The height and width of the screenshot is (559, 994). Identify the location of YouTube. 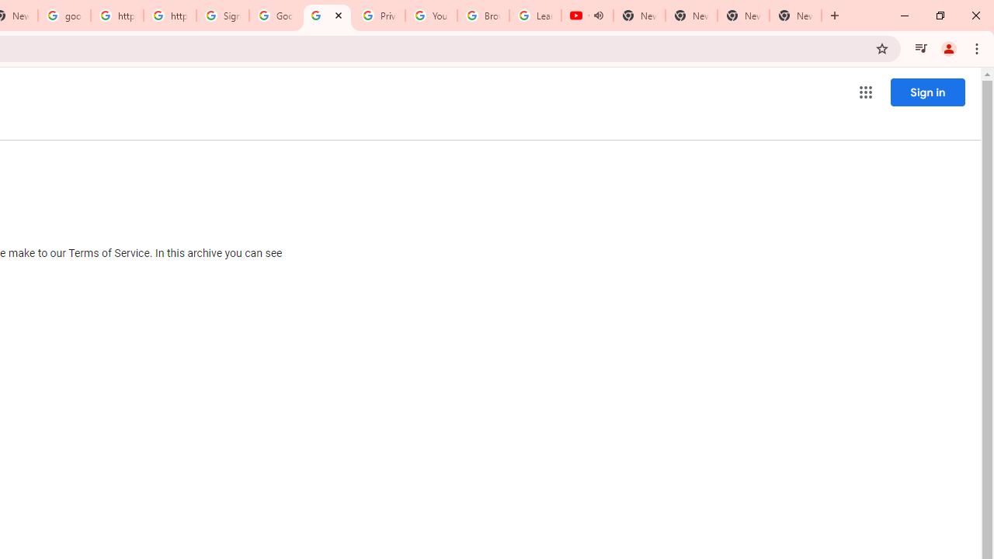
(431, 16).